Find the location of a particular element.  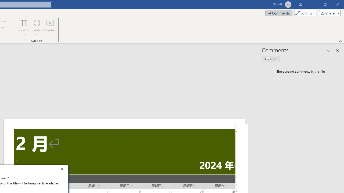

Header -Section 2- is located at coordinates (124, 124).